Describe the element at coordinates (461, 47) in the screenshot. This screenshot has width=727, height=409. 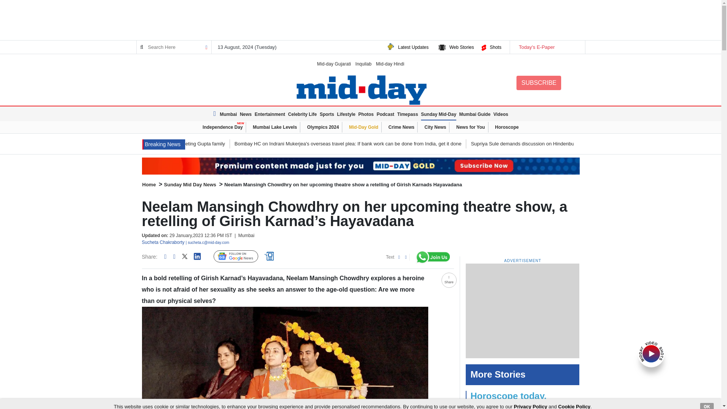
I see `Web Stories` at that location.